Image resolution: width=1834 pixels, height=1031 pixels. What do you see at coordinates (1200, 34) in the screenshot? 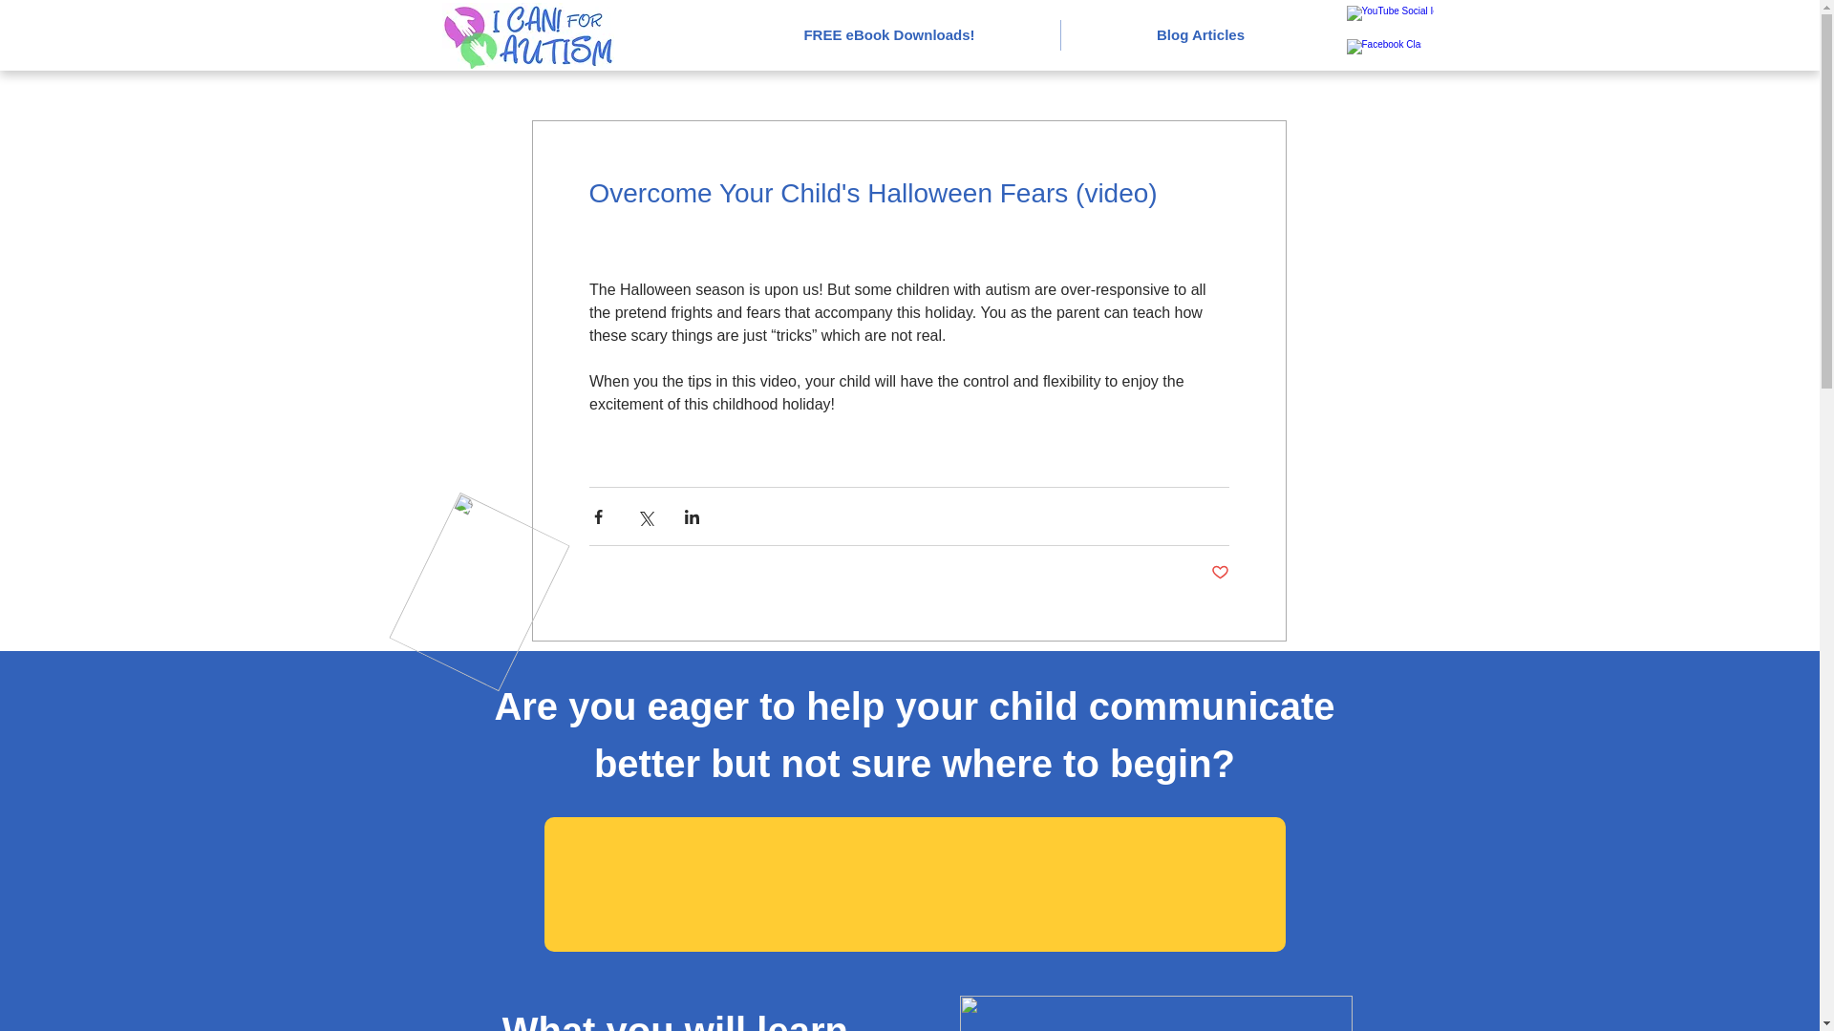
I see `Blog Articles` at bounding box center [1200, 34].